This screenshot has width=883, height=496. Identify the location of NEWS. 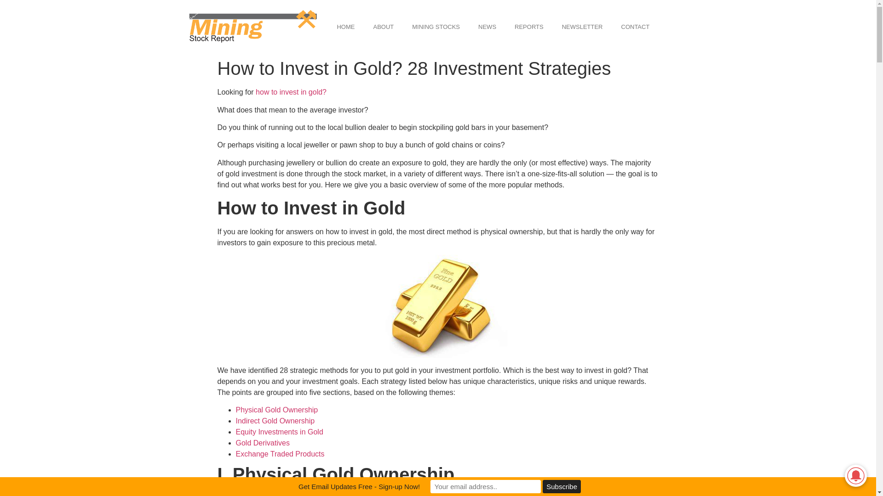
(487, 27).